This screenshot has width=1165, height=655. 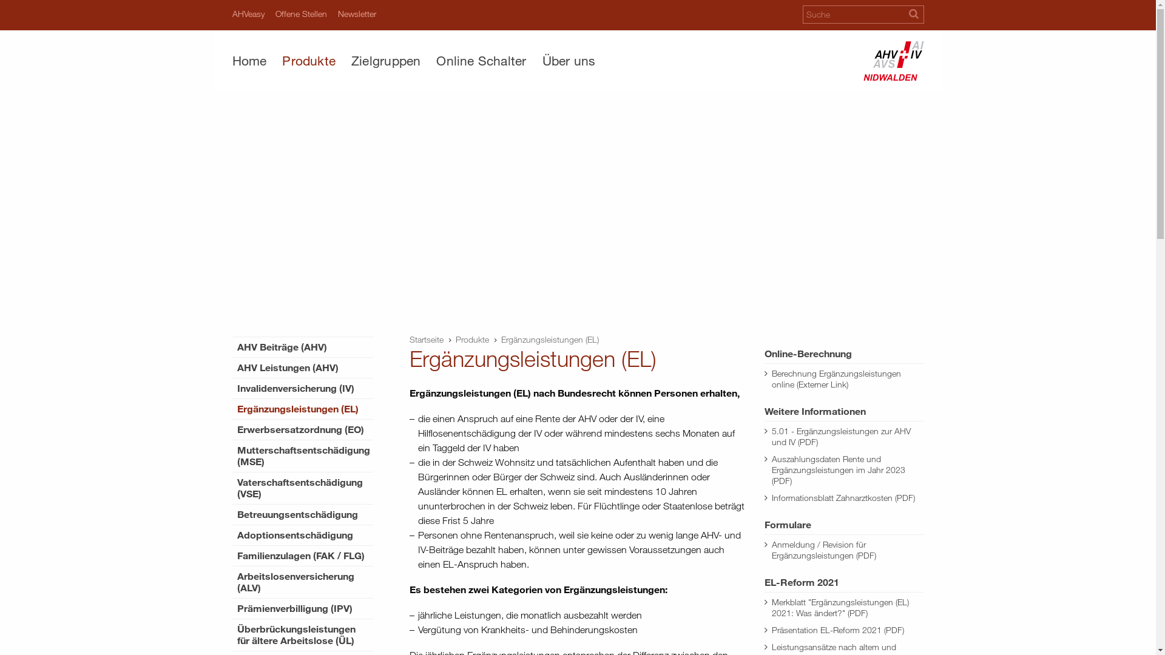 What do you see at coordinates (302, 582) in the screenshot?
I see `Arbeitslosenversicherung (ALV)` at bounding box center [302, 582].